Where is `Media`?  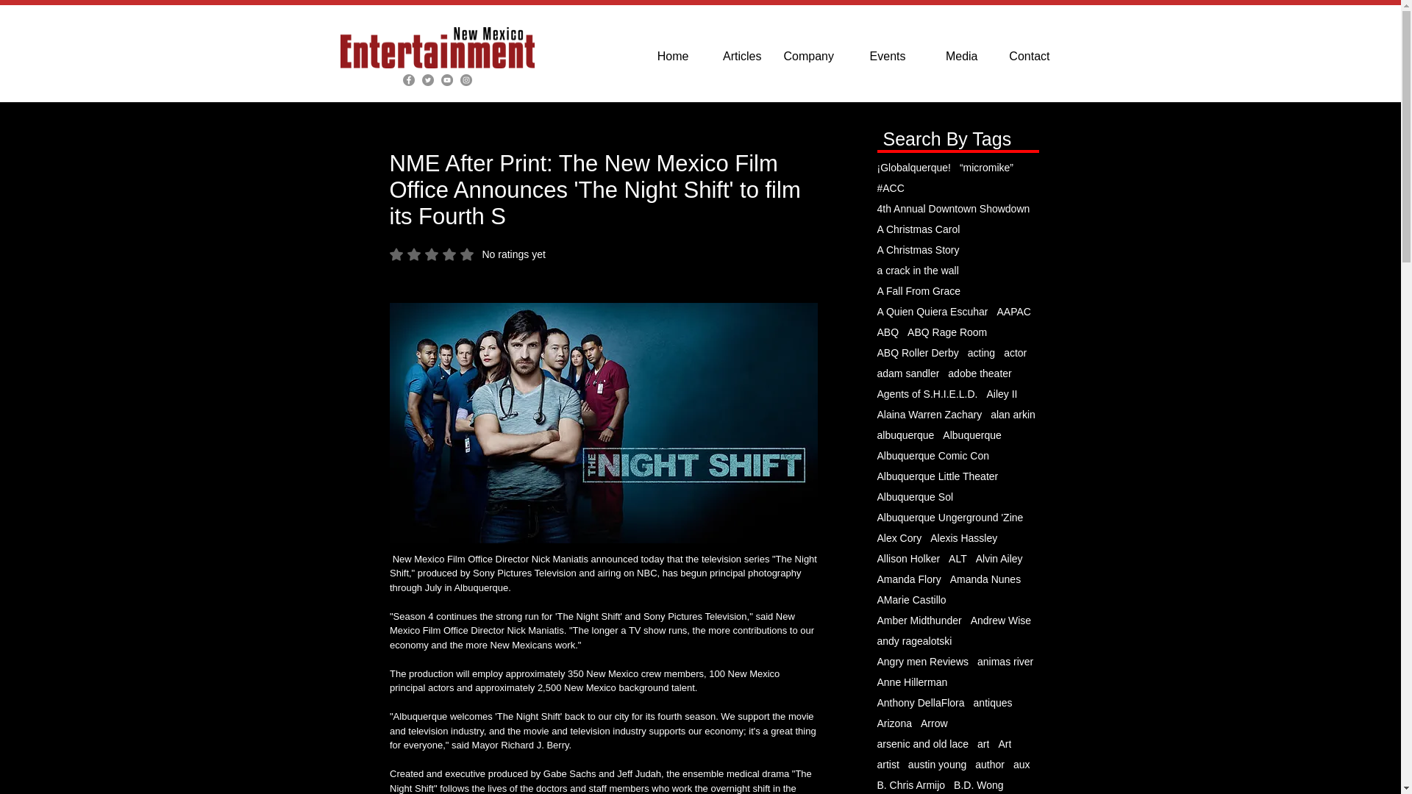 Media is located at coordinates (918, 249).